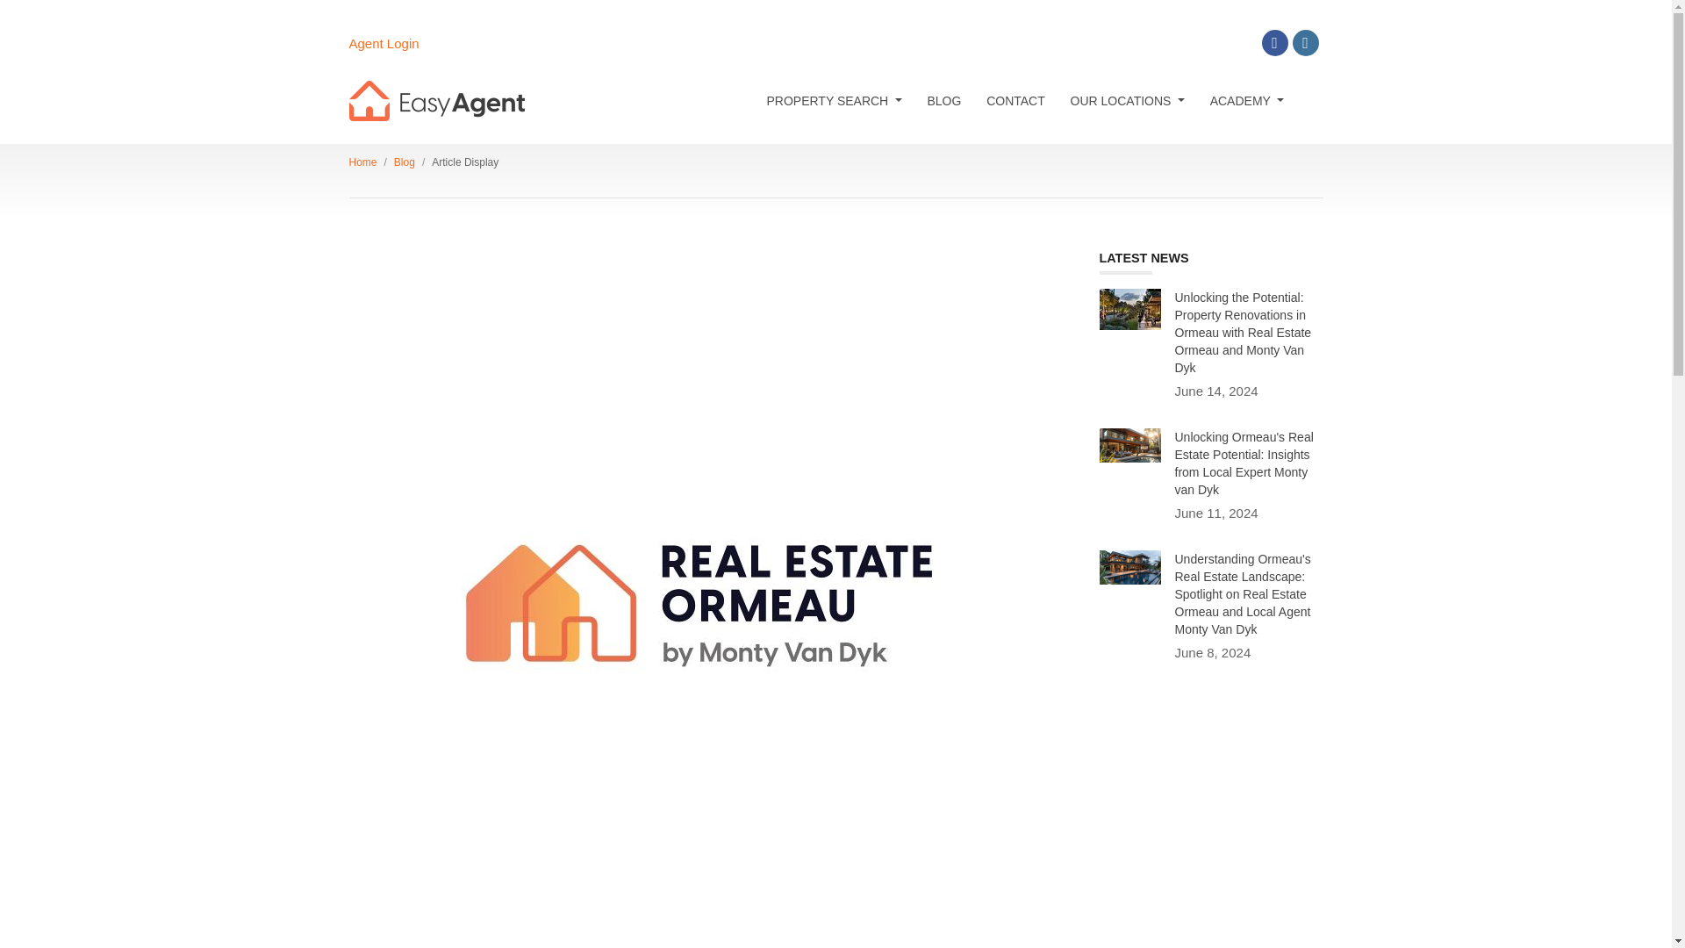 This screenshot has height=948, width=1685. What do you see at coordinates (465, 162) in the screenshot?
I see `Article Display` at bounding box center [465, 162].